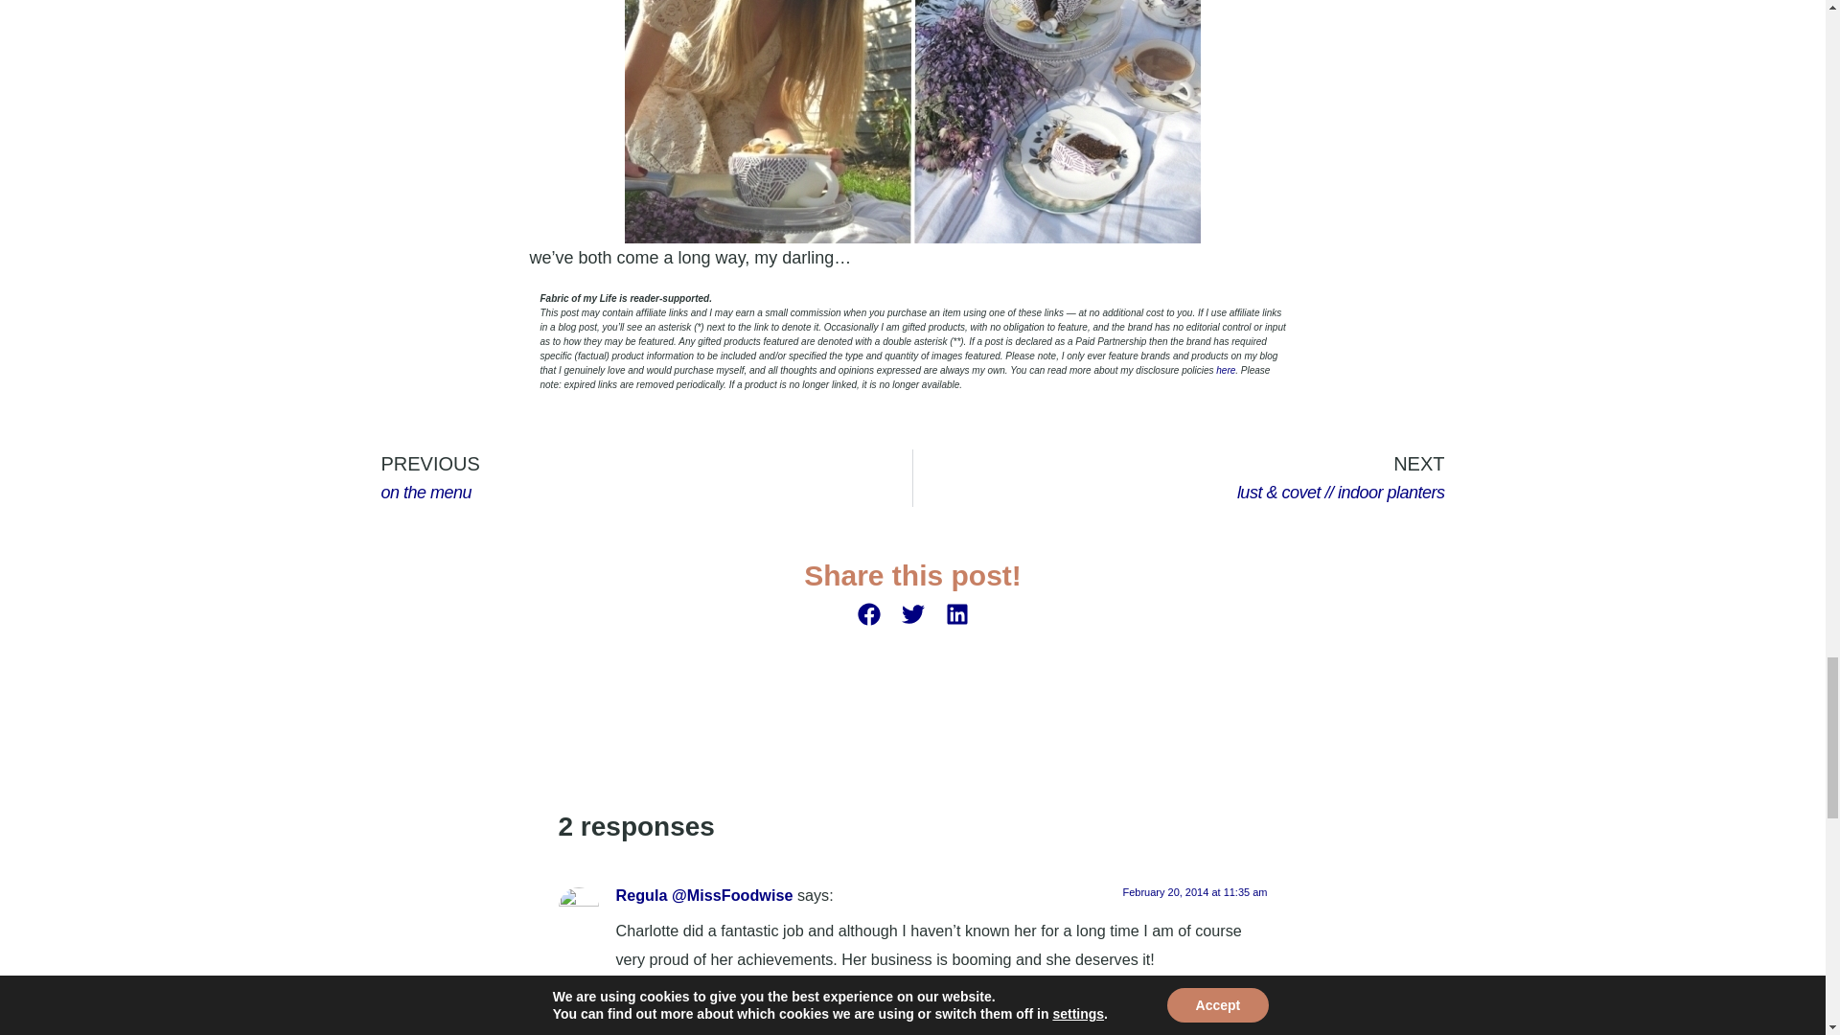 This screenshot has height=1035, width=1840. Describe the element at coordinates (639, 477) in the screenshot. I see `Reply` at that location.